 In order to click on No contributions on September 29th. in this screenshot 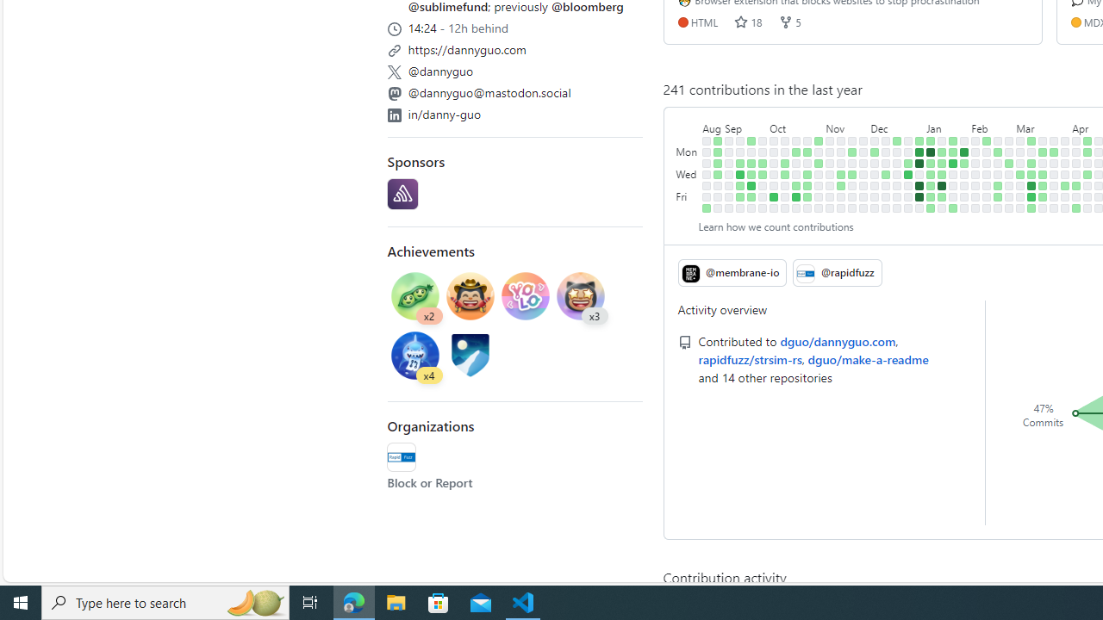, I will do `click(763, 196)`.